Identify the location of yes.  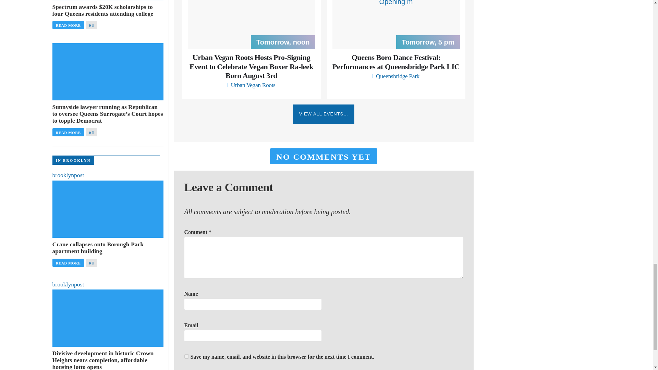
(186, 356).